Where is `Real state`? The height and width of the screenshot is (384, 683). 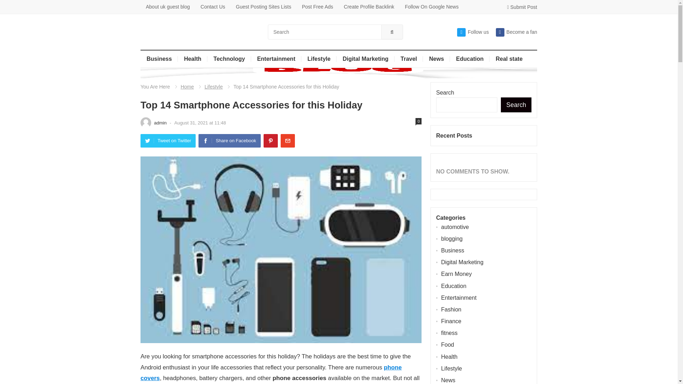
Real state is located at coordinates (509, 59).